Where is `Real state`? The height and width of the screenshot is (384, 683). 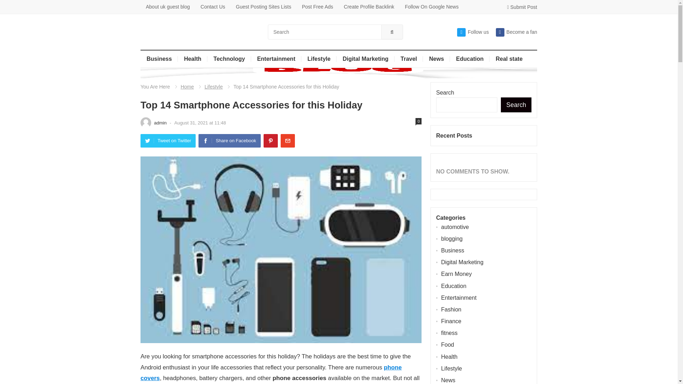
Real state is located at coordinates (509, 59).